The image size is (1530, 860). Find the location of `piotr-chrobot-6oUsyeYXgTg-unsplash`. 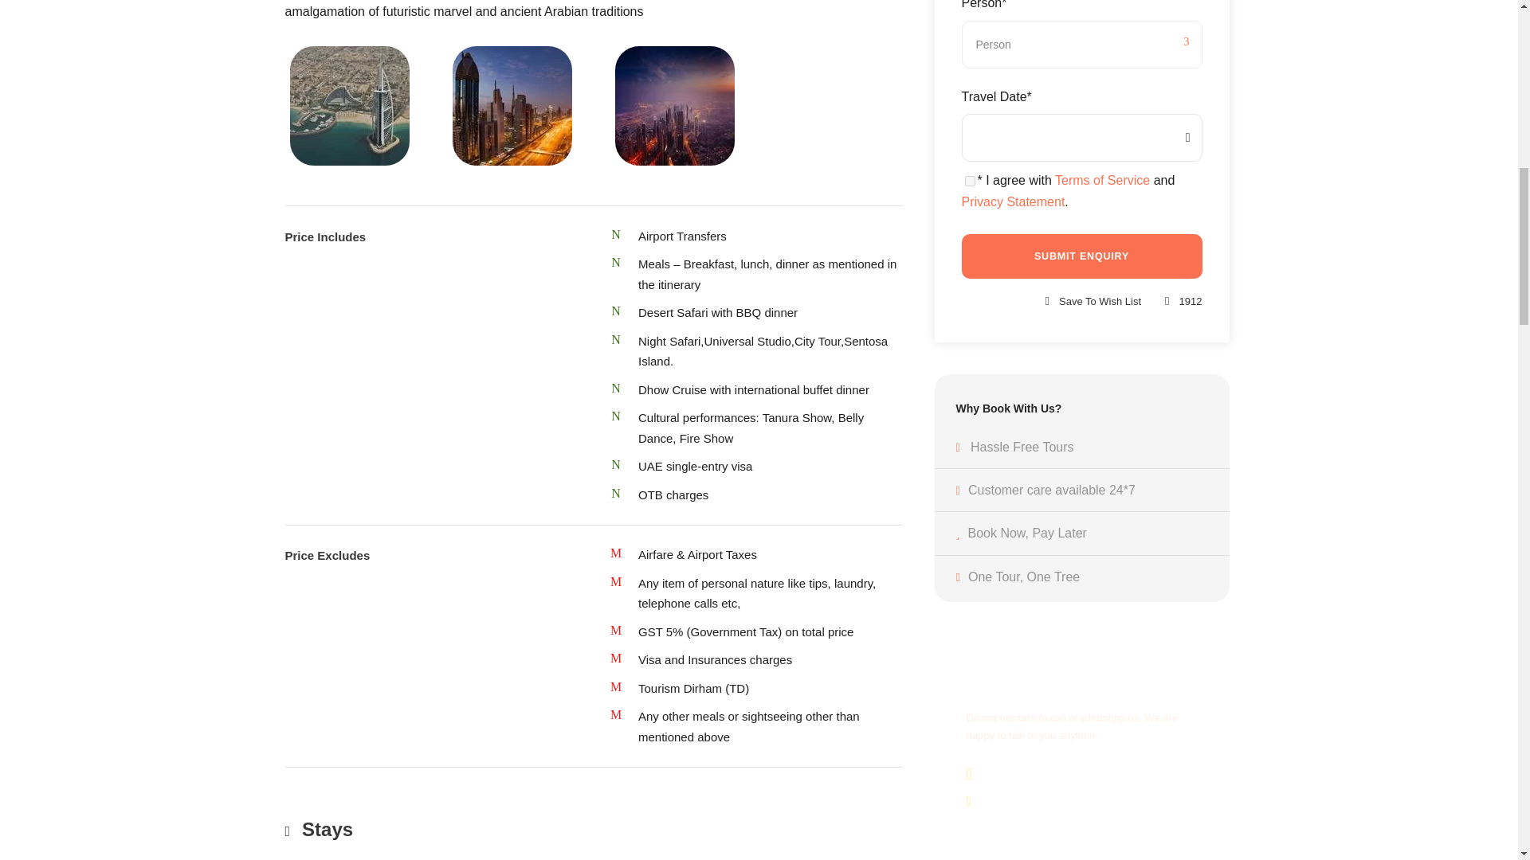

piotr-chrobot-6oUsyeYXgTg-unsplash is located at coordinates (674, 106).